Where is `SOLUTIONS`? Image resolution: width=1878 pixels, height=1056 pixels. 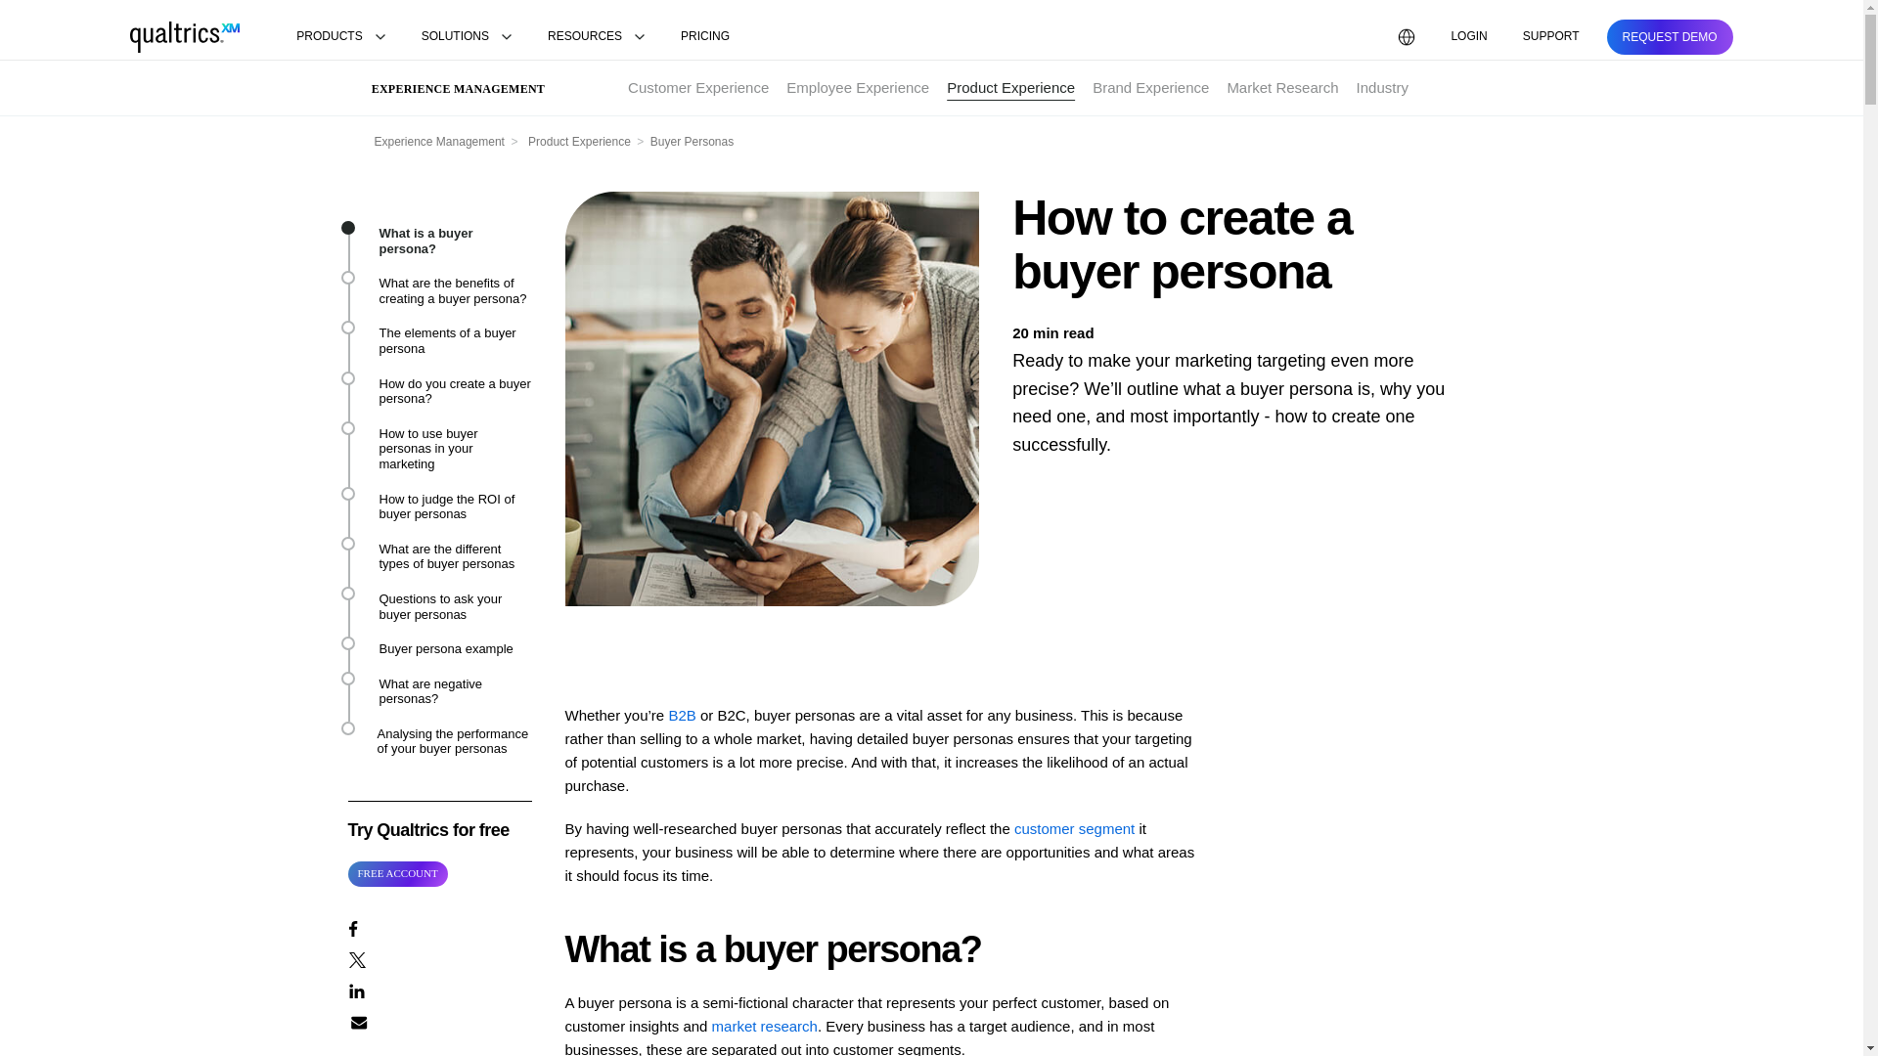
SOLUTIONS is located at coordinates (466, 37).